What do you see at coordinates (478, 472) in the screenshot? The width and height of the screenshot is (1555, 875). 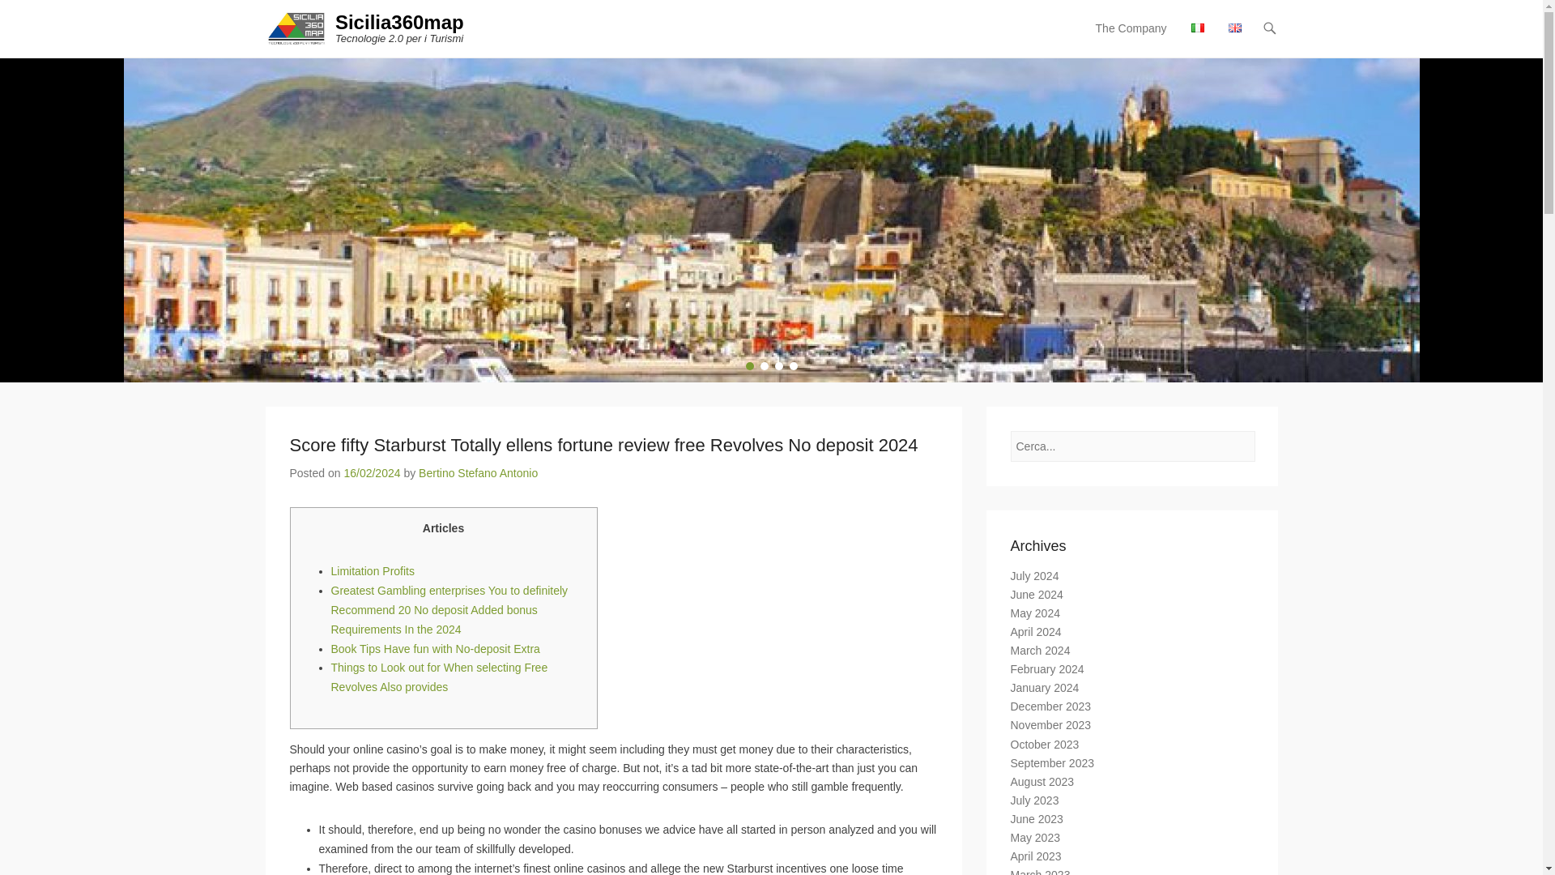 I see `Bertino Stefano Antonio` at bounding box center [478, 472].